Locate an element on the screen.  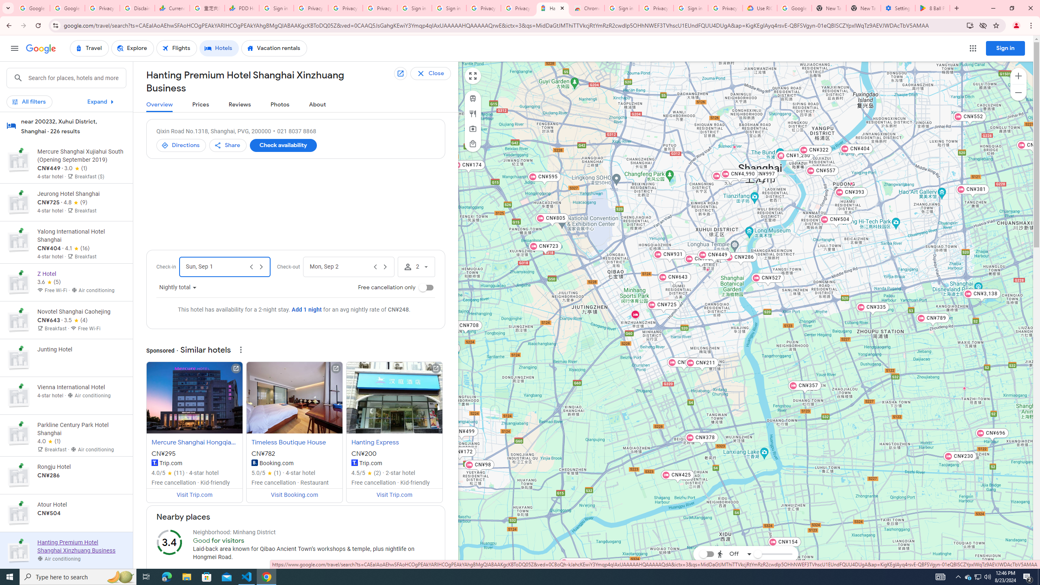
Sign in - Google Accounts is located at coordinates (622, 8).